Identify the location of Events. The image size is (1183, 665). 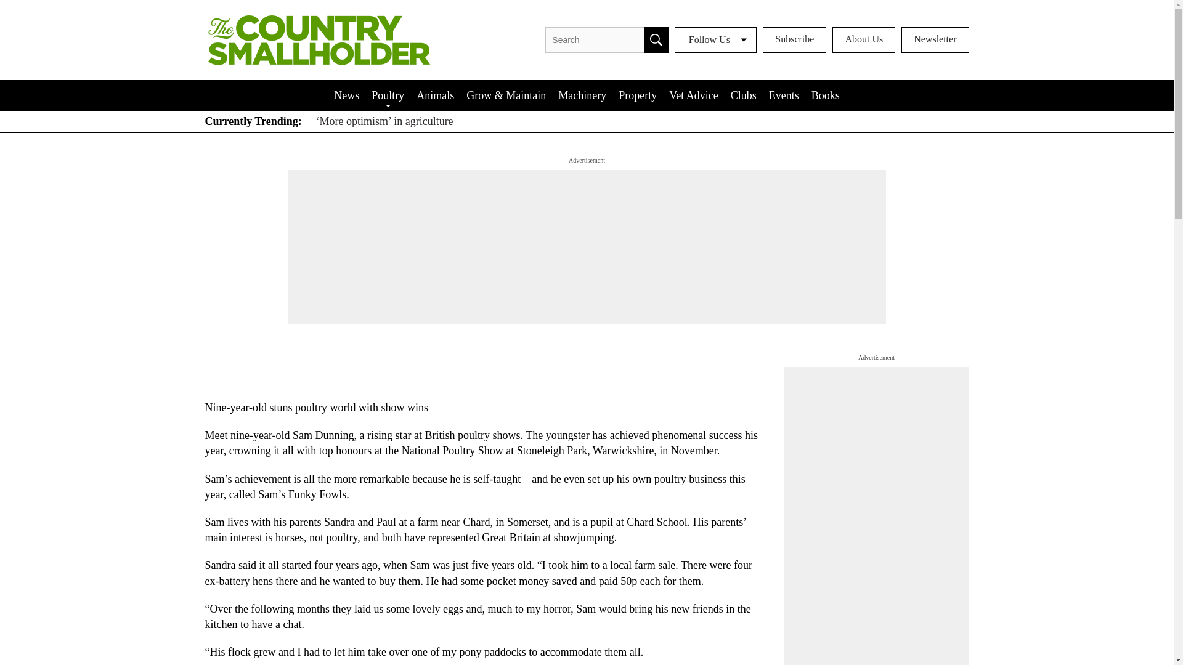
(784, 95).